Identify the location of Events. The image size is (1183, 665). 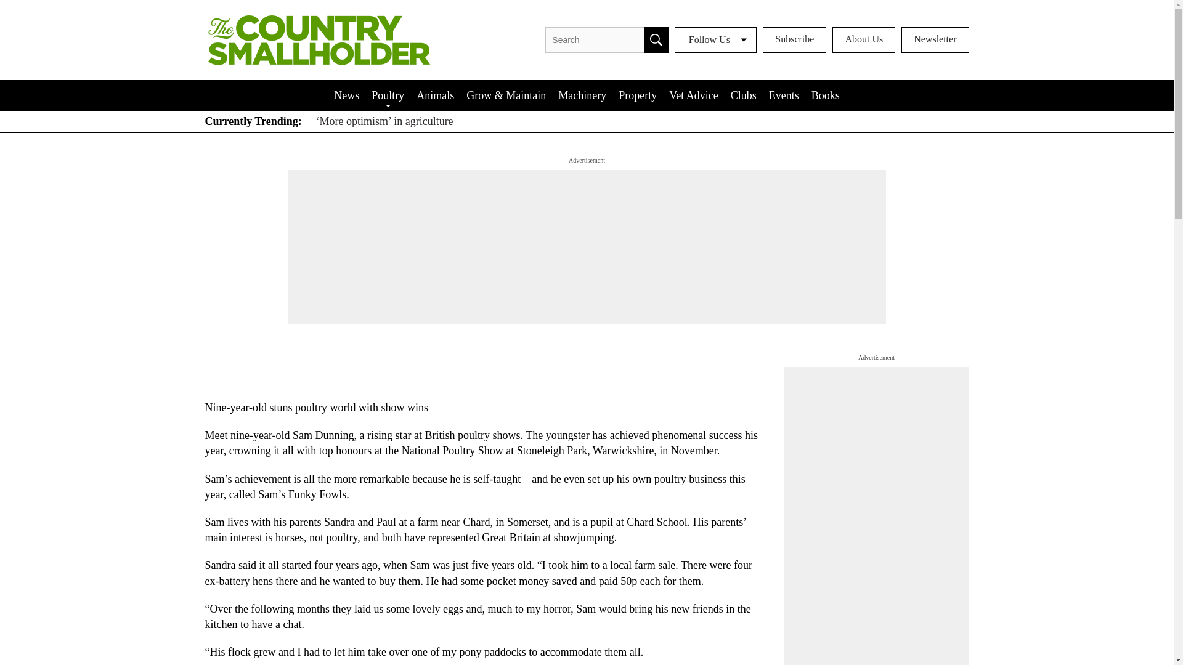
(784, 95).